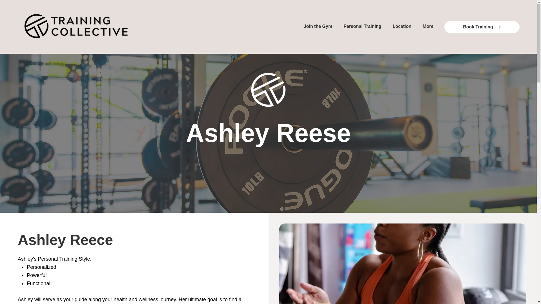  I want to click on Location, so click(318, 26).